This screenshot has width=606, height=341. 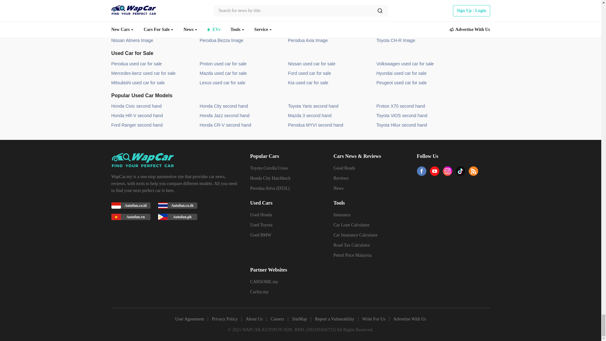 What do you see at coordinates (434, 173) in the screenshot?
I see `youtube` at bounding box center [434, 173].